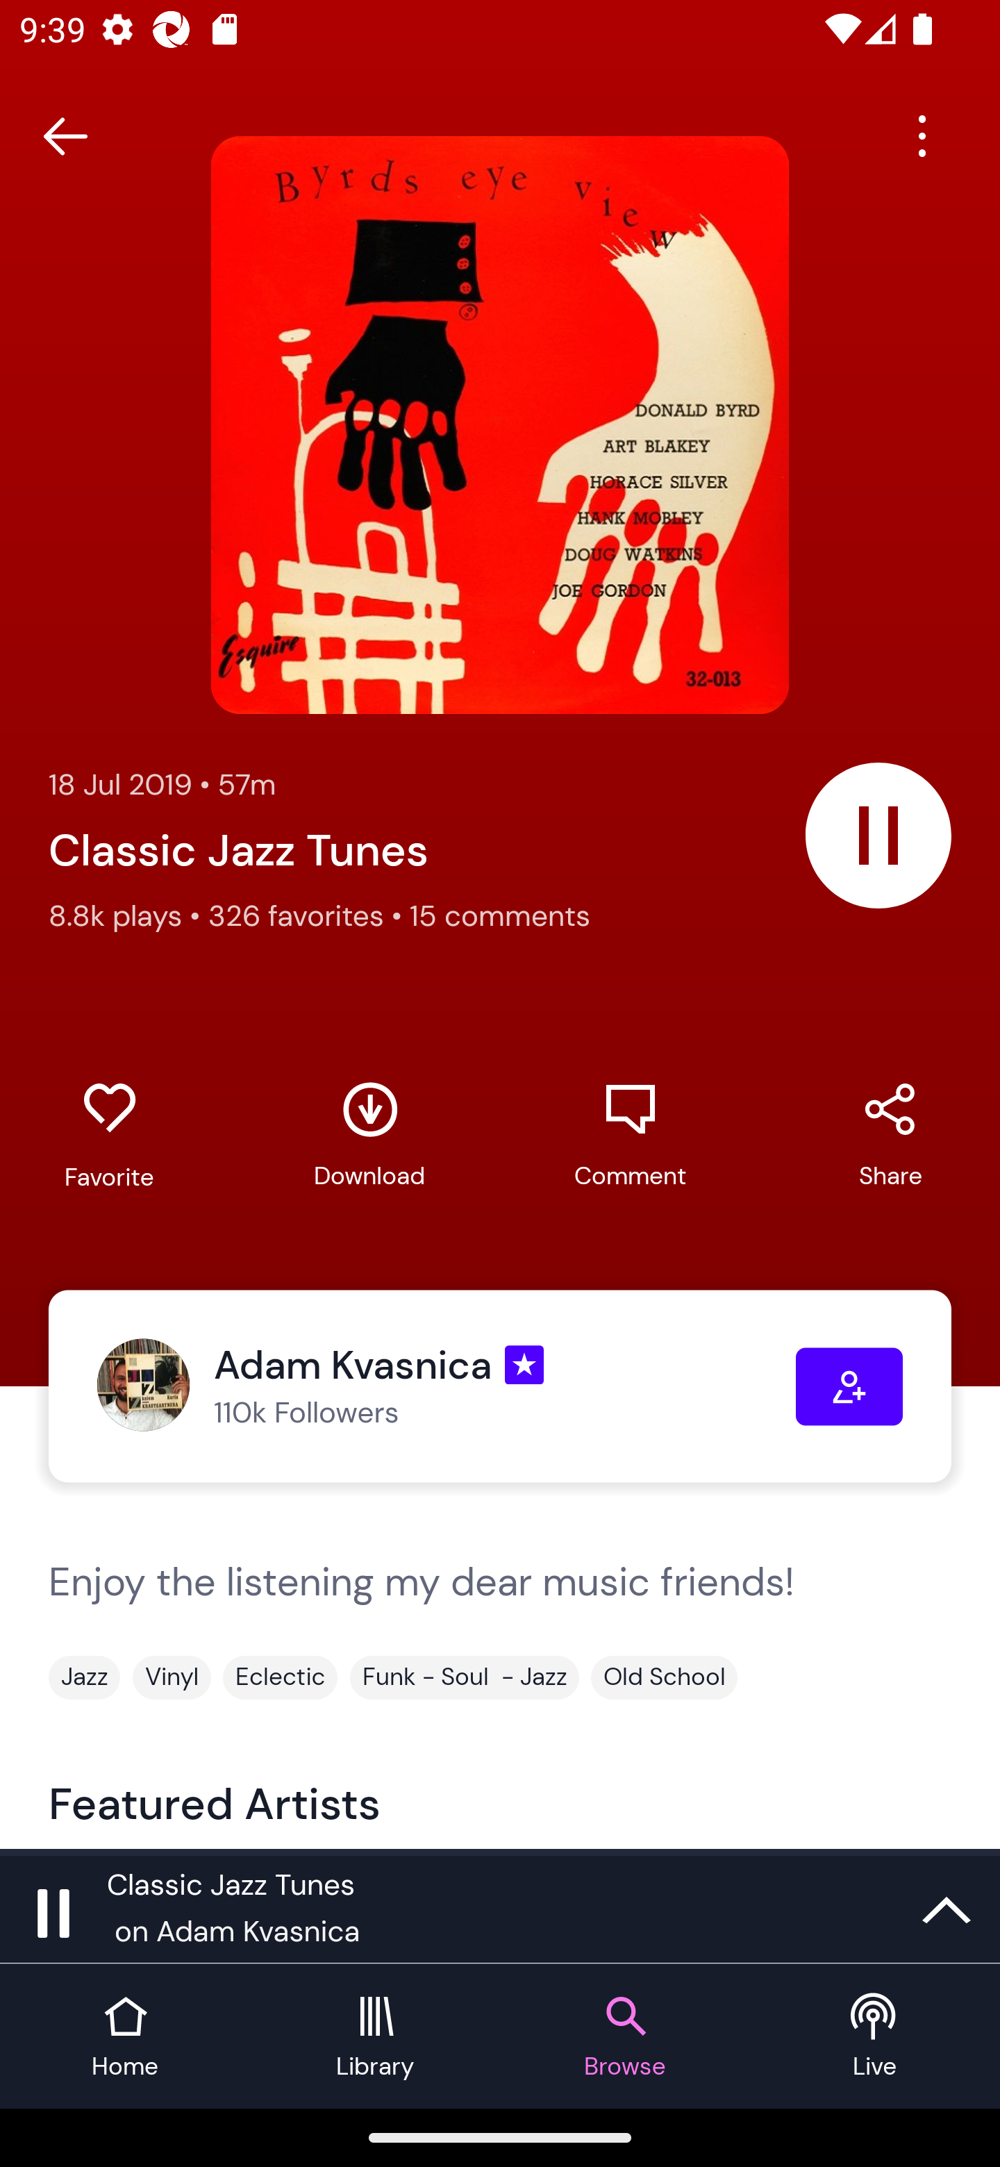  Describe the element at coordinates (890, 1135) in the screenshot. I see `Share` at that location.